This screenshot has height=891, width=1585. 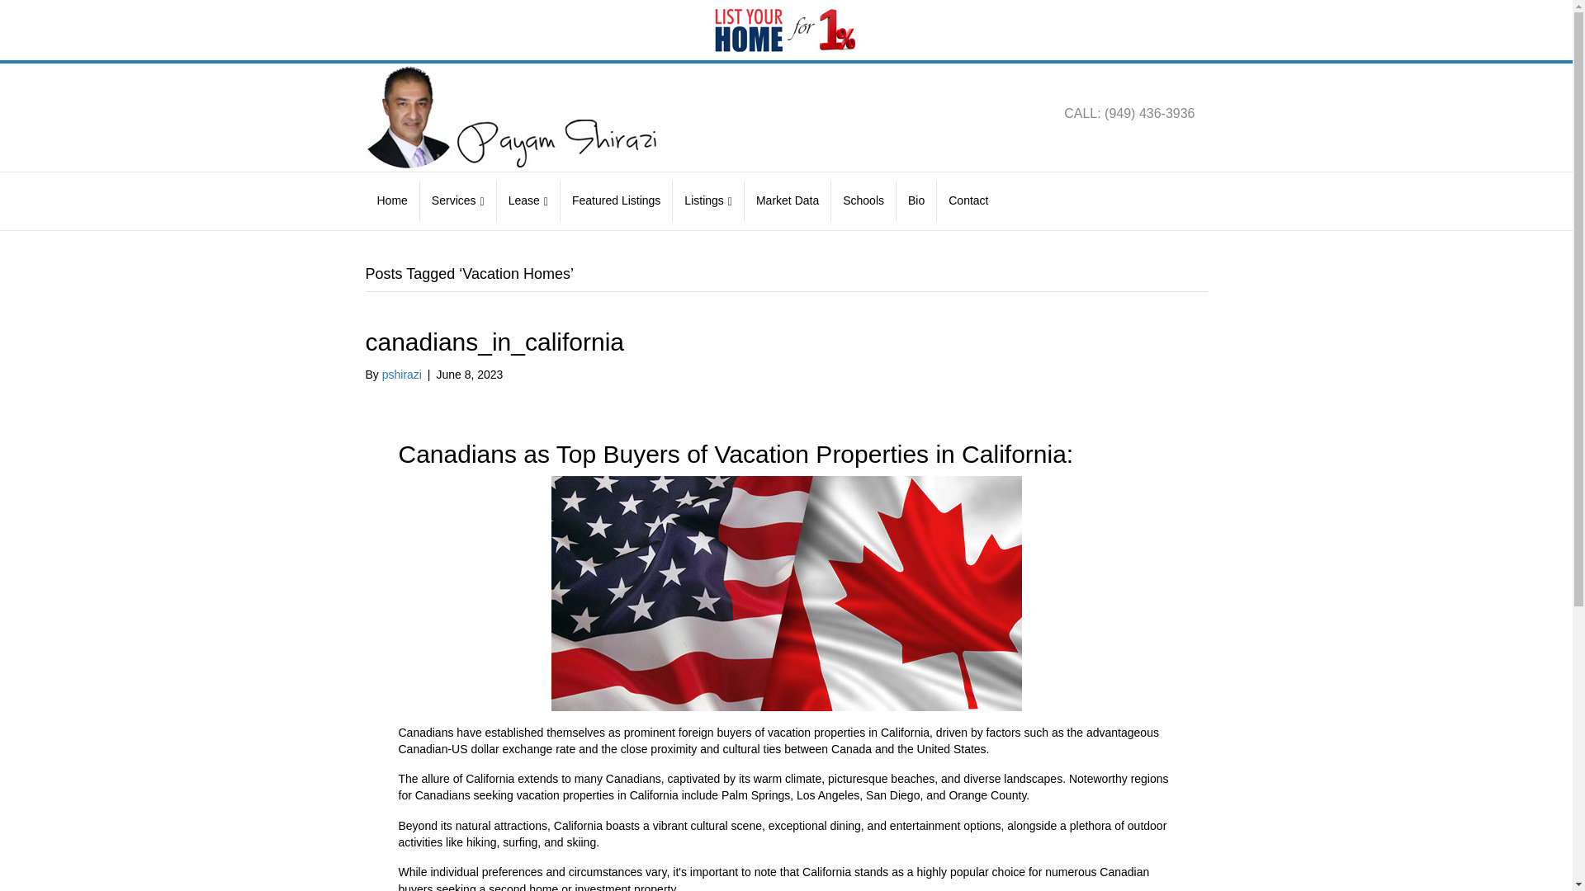 I want to click on Lease, so click(x=528, y=201).